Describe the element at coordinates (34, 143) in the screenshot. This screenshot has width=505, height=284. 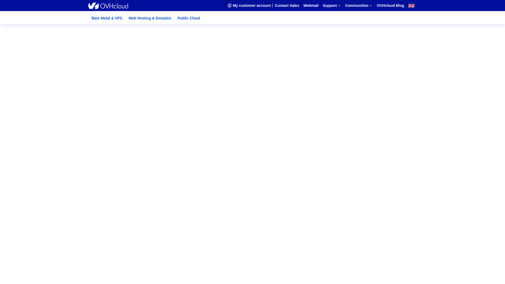
I see `Case Studies` at that location.